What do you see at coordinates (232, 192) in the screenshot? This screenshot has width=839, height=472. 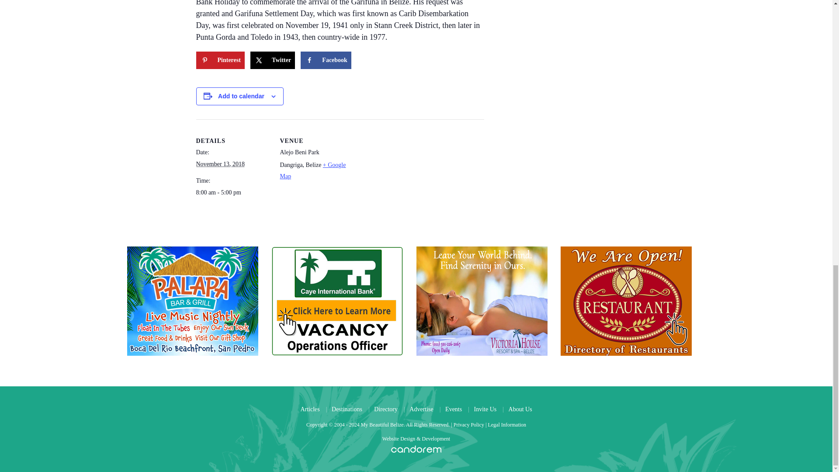 I see `2018-11-13` at bounding box center [232, 192].